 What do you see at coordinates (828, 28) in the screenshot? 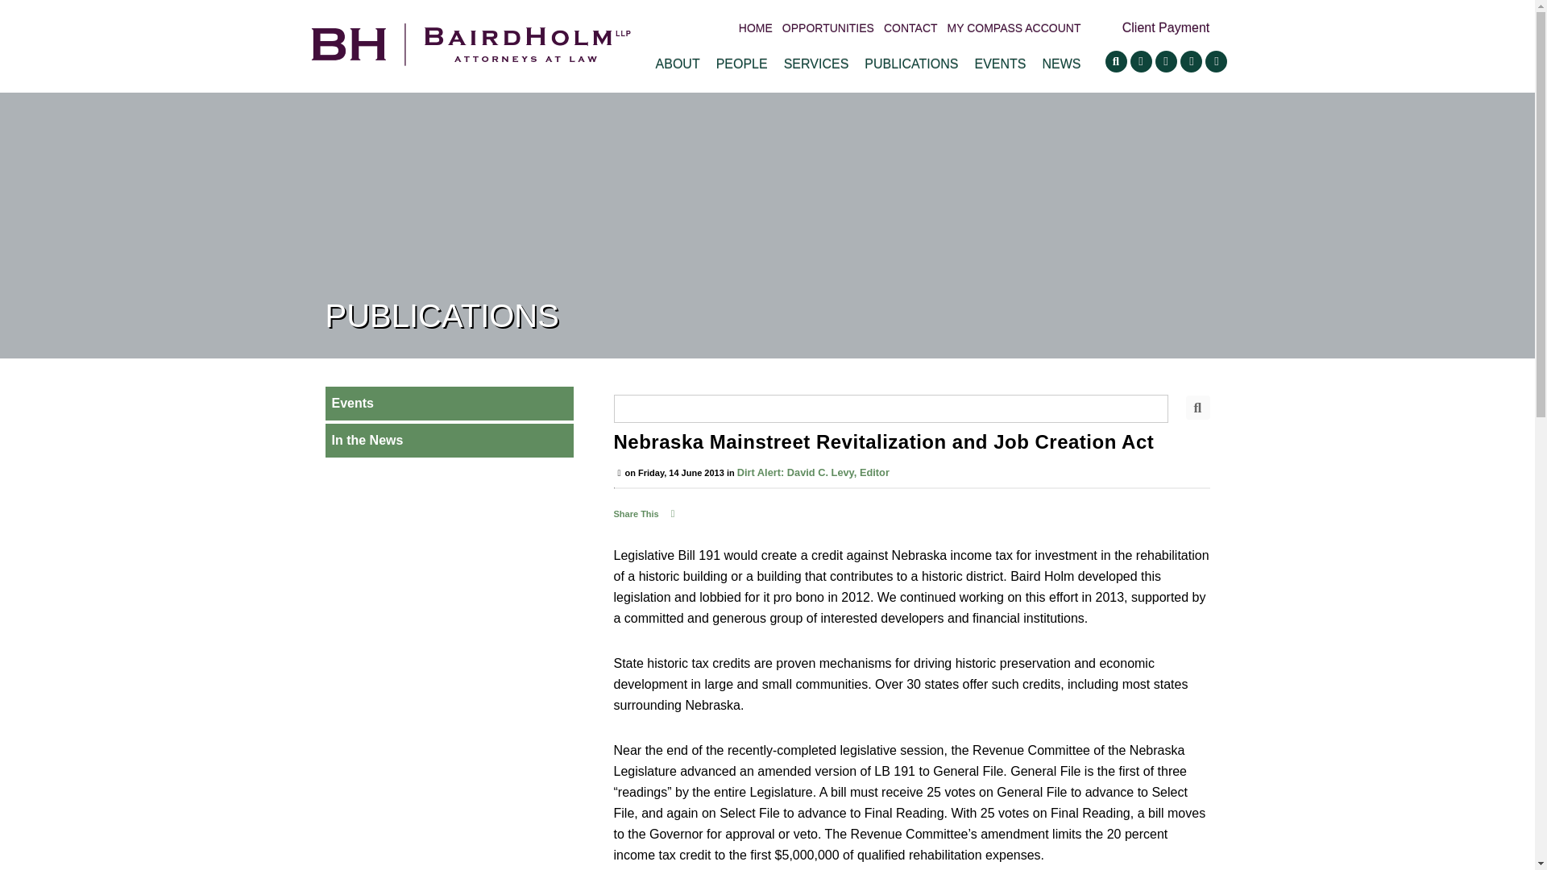
I see `OPPORTUNITIES` at bounding box center [828, 28].